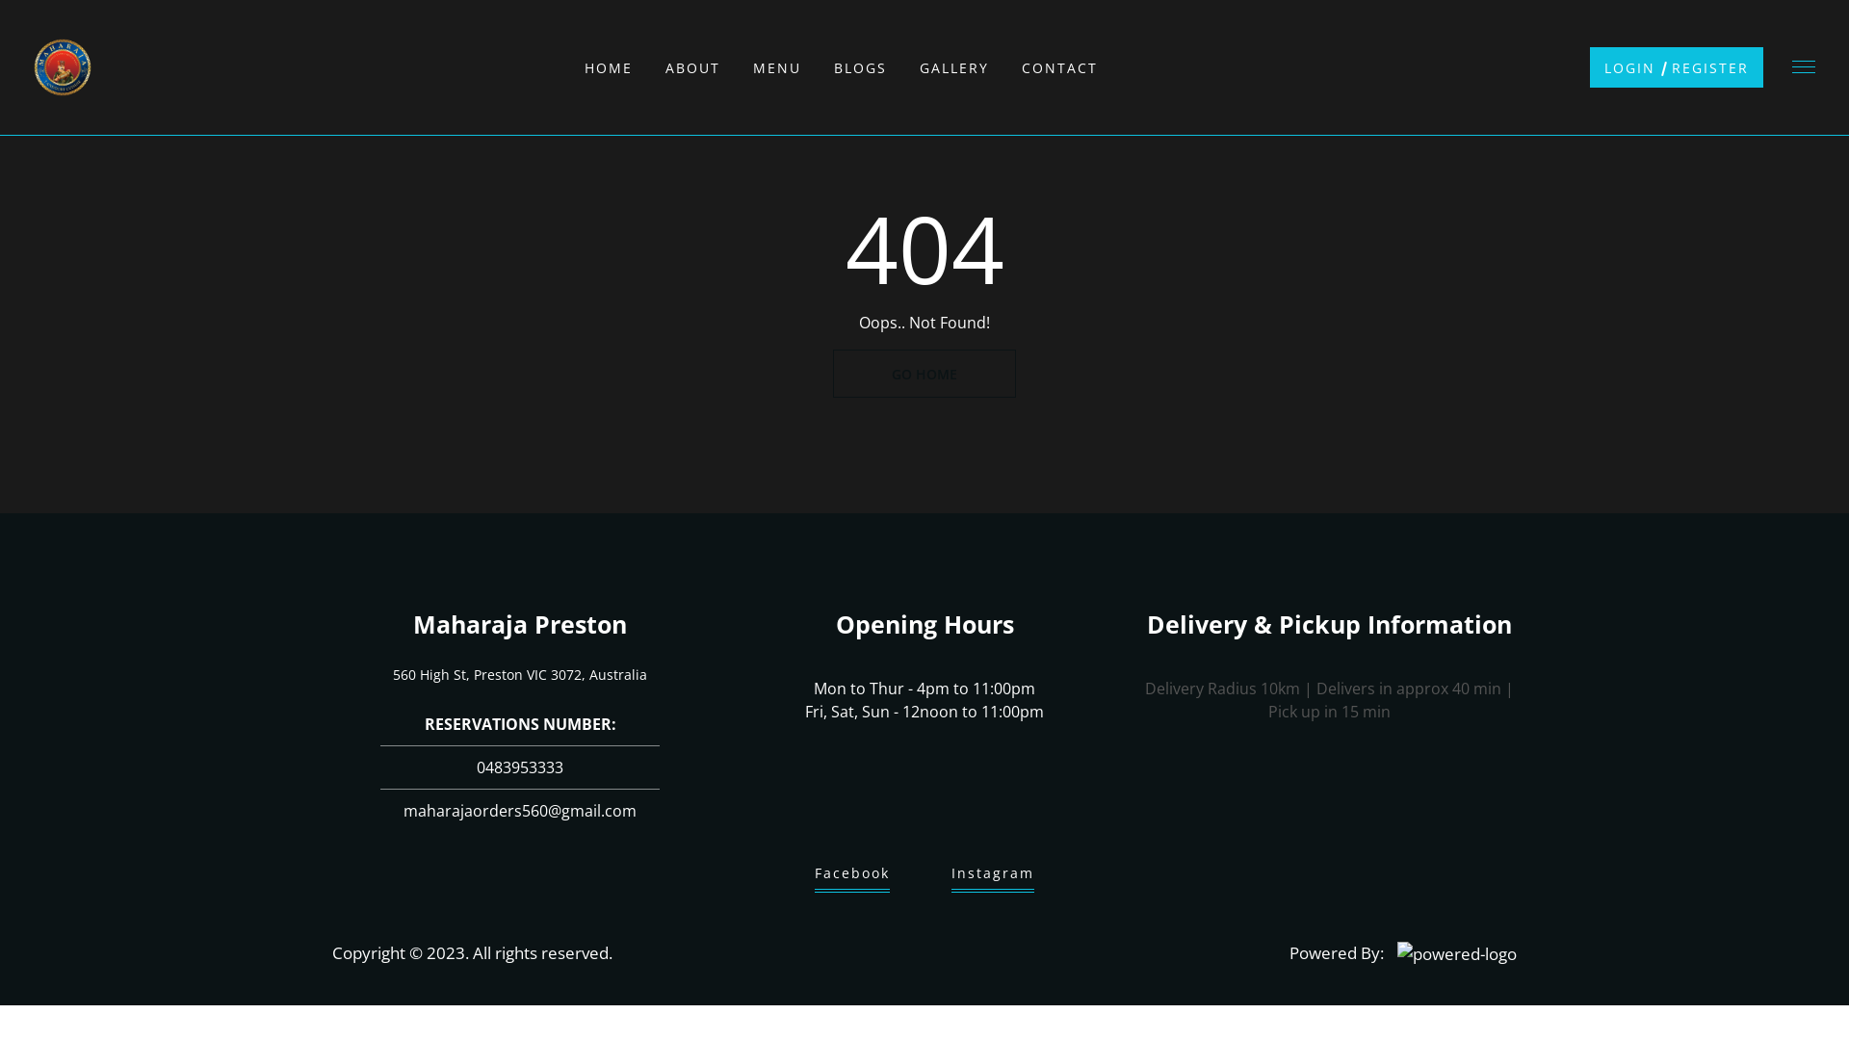 This screenshot has height=1040, width=1849. I want to click on ABOUT, so click(691, 67).